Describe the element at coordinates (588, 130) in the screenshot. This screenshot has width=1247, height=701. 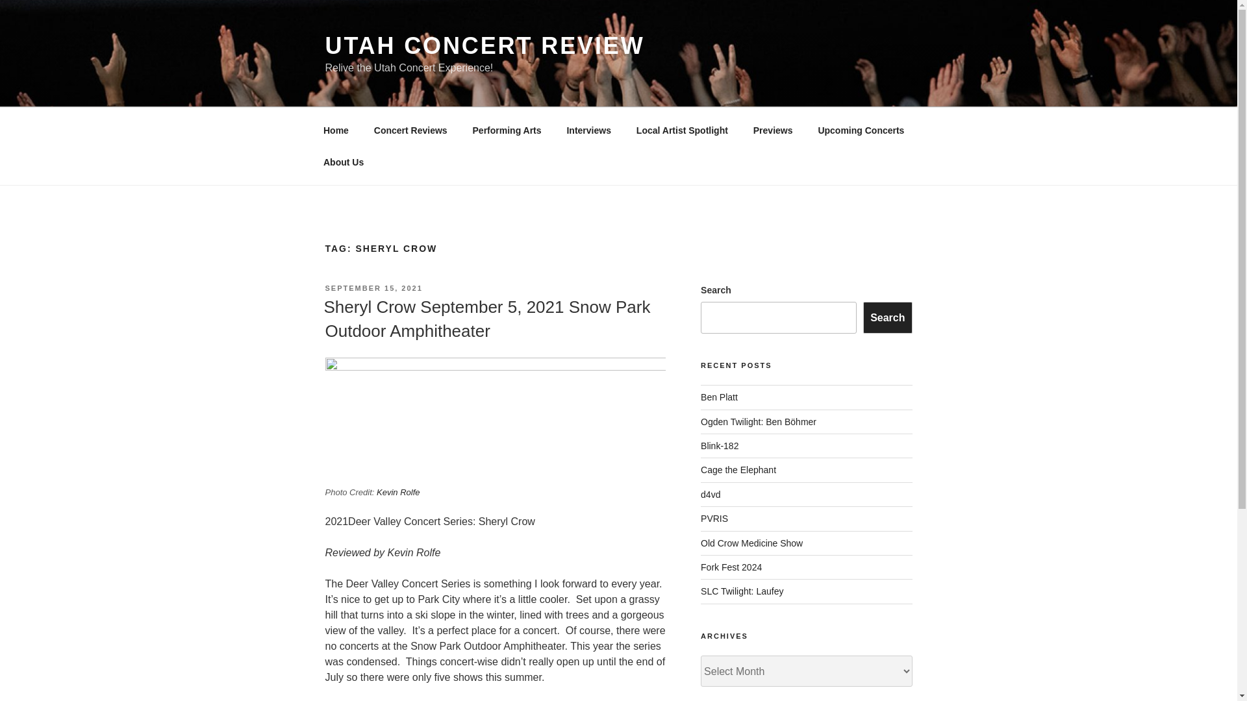
I see `Interviews` at that location.